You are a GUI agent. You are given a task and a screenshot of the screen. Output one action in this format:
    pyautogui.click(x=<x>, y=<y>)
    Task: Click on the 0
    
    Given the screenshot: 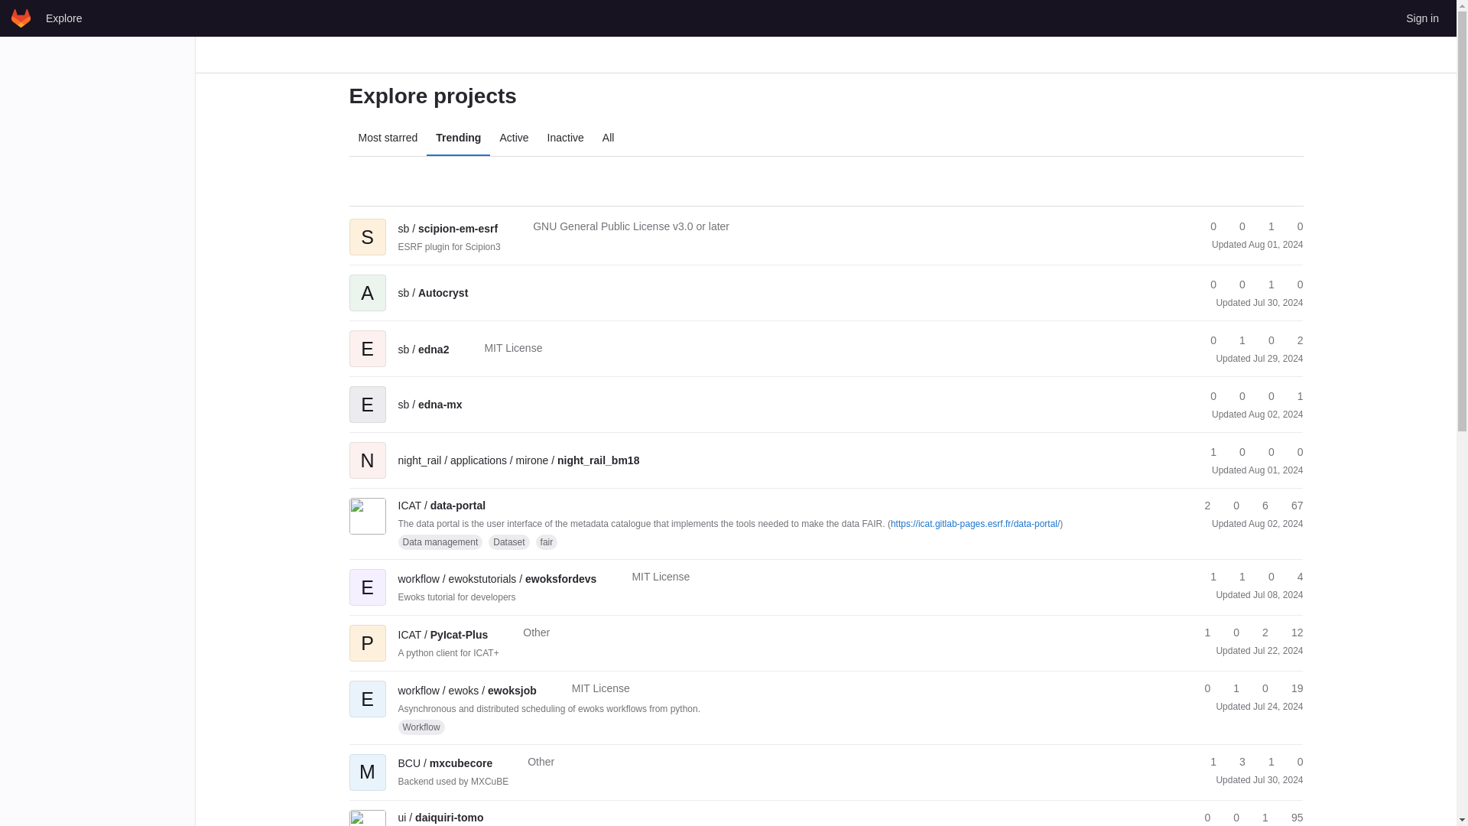 What is the action you would take?
    pyautogui.click(x=1265, y=340)
    